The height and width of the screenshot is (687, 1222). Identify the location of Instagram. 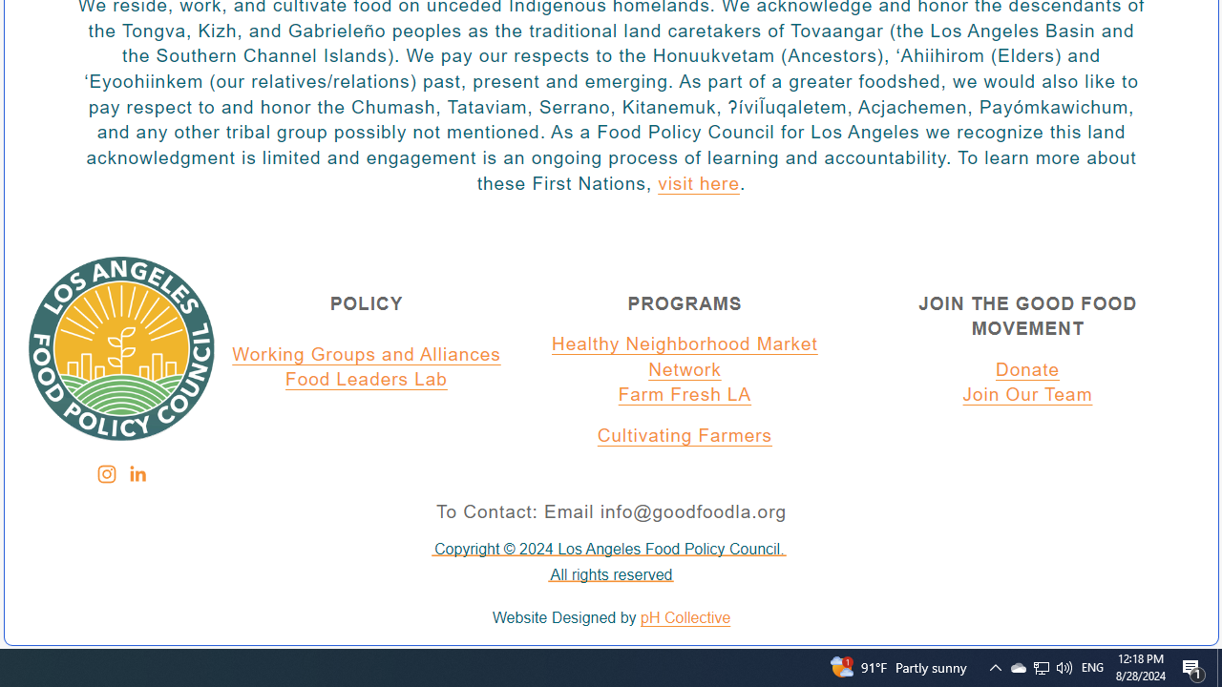
(106, 474).